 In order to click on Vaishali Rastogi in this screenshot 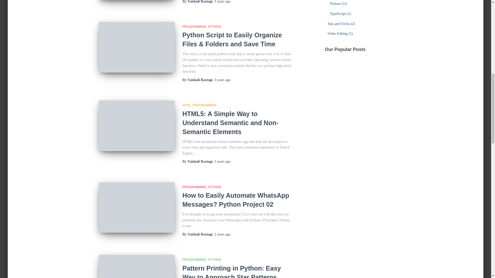, I will do `click(200, 161)`.